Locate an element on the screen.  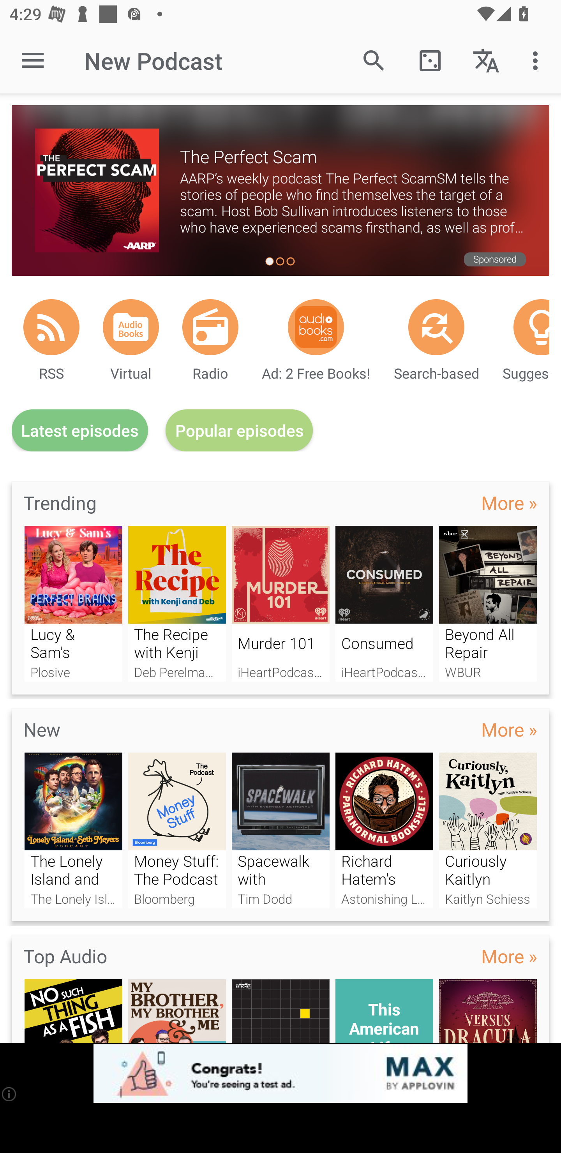
More » is located at coordinates (509, 502).